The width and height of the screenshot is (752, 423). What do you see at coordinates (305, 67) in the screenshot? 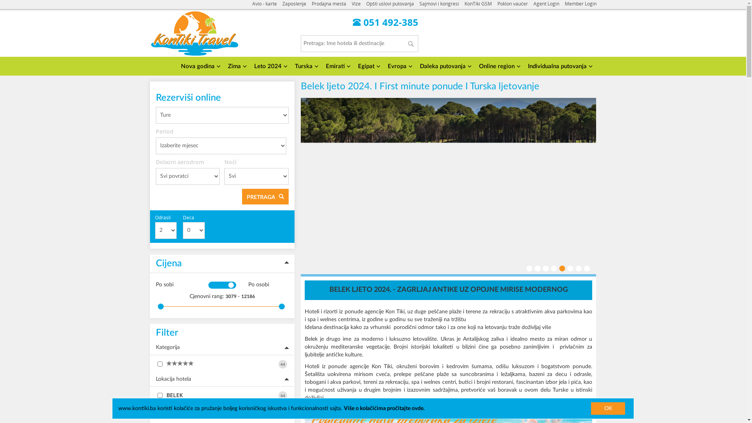
I see `Turska` at bounding box center [305, 67].